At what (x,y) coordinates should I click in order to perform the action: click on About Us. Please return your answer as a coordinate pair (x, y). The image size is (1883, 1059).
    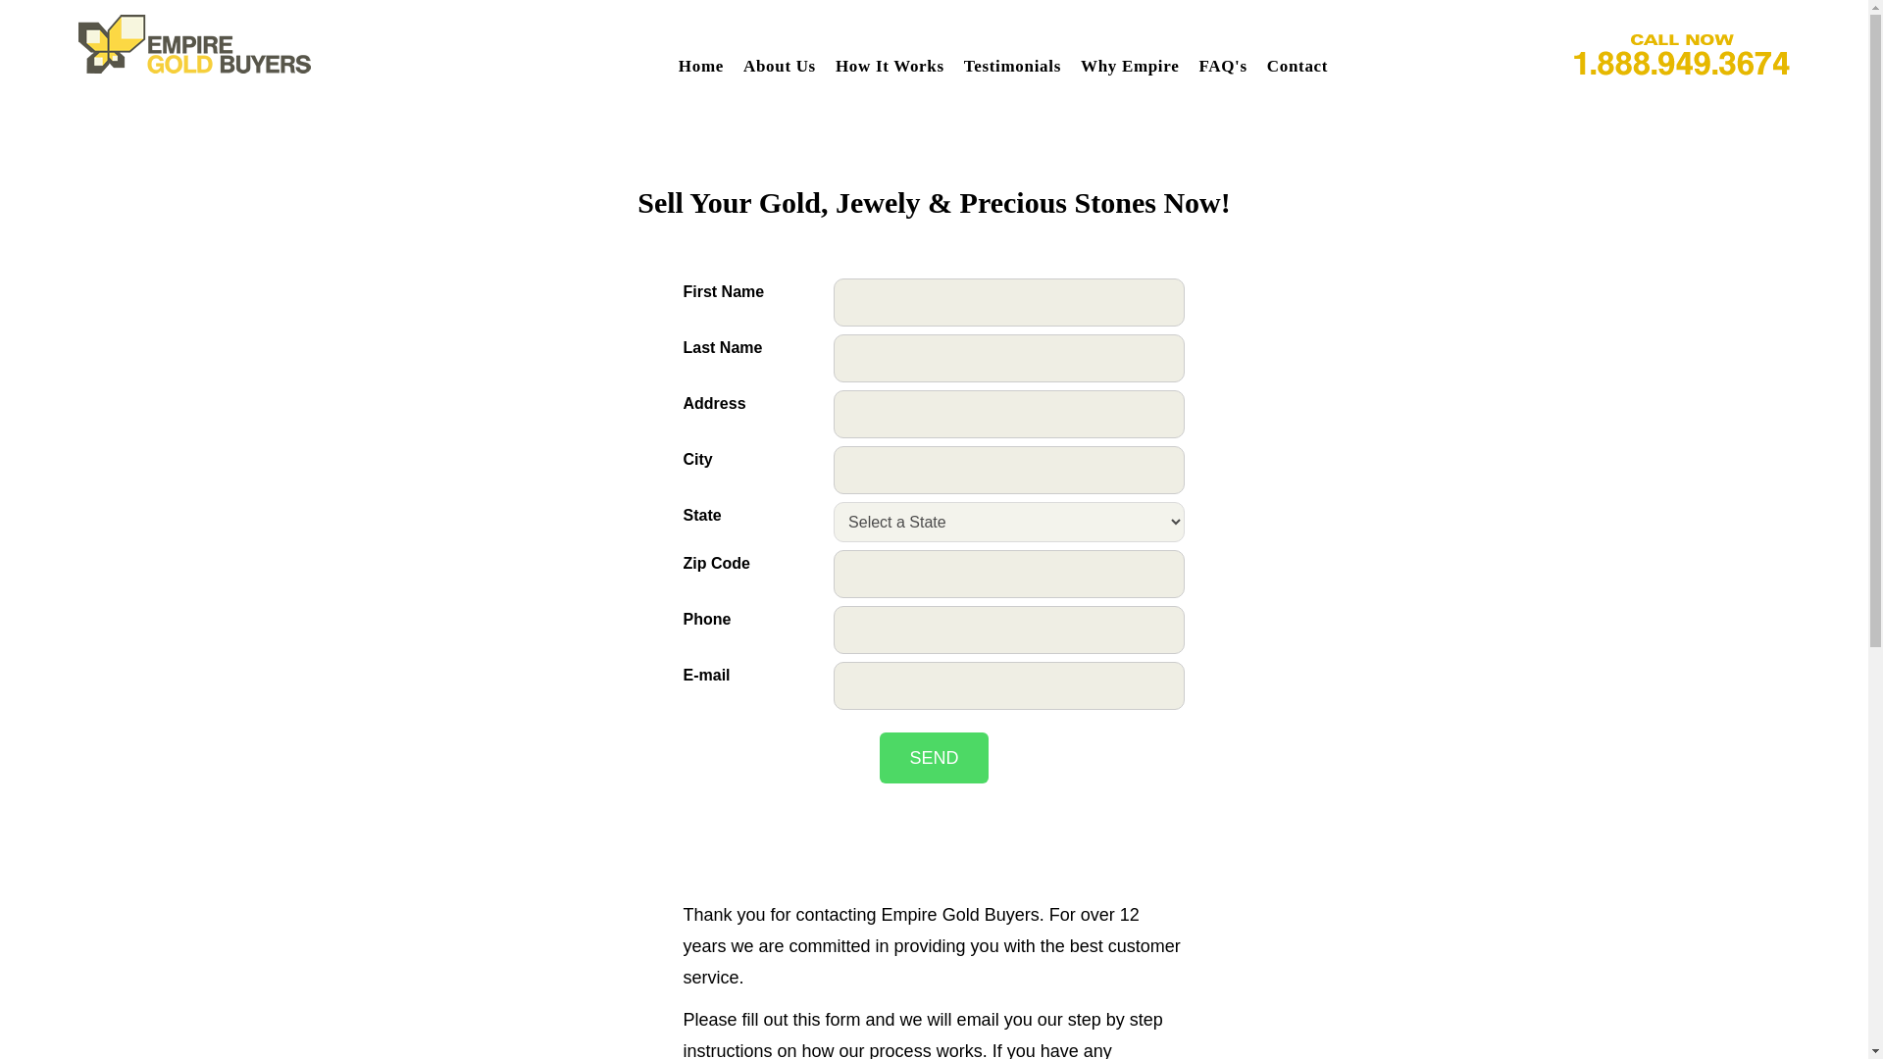
    Looking at the image, I should click on (779, 66).